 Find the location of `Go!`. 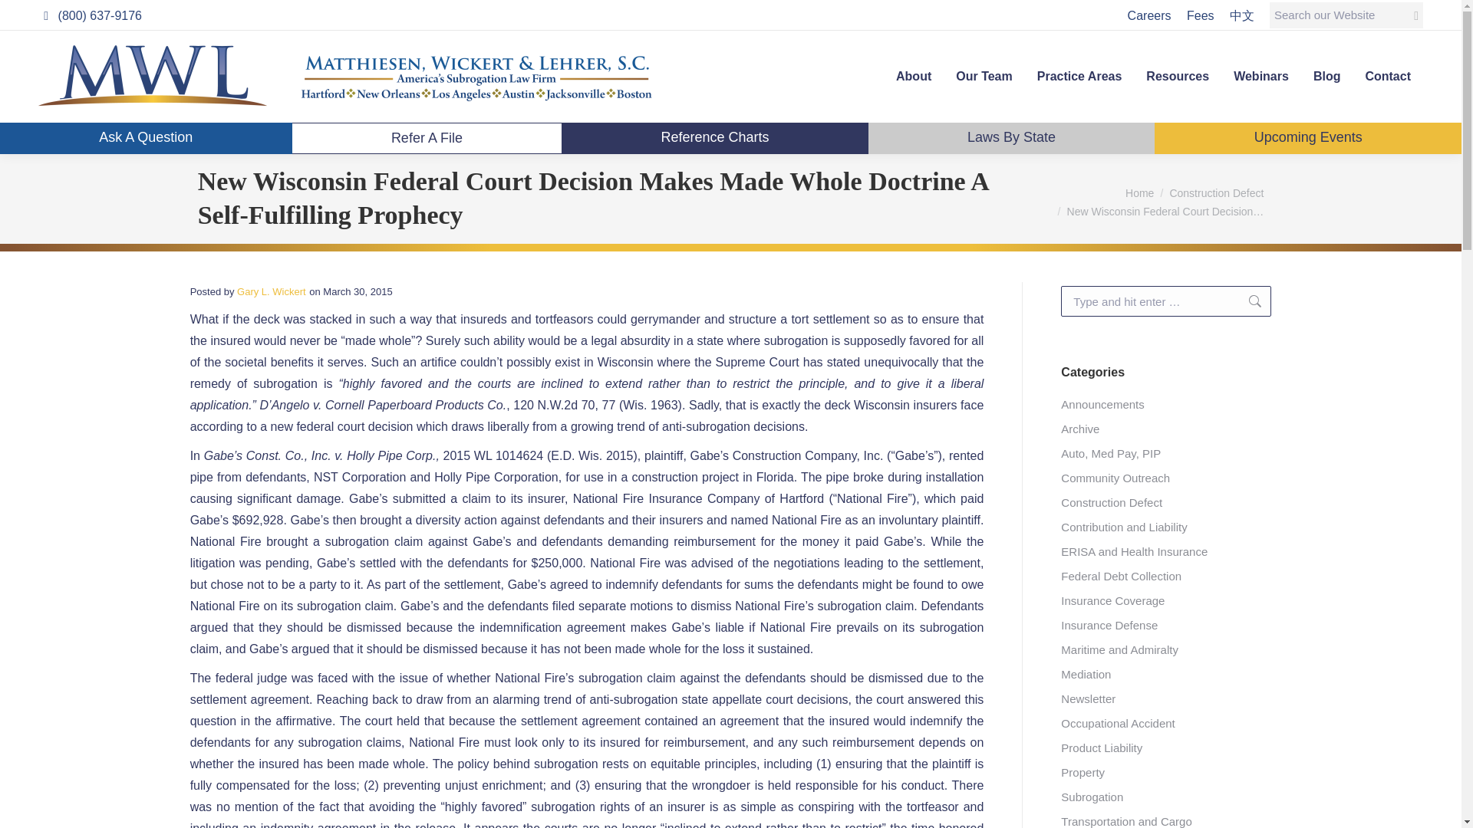

Go! is located at coordinates (1247, 301).